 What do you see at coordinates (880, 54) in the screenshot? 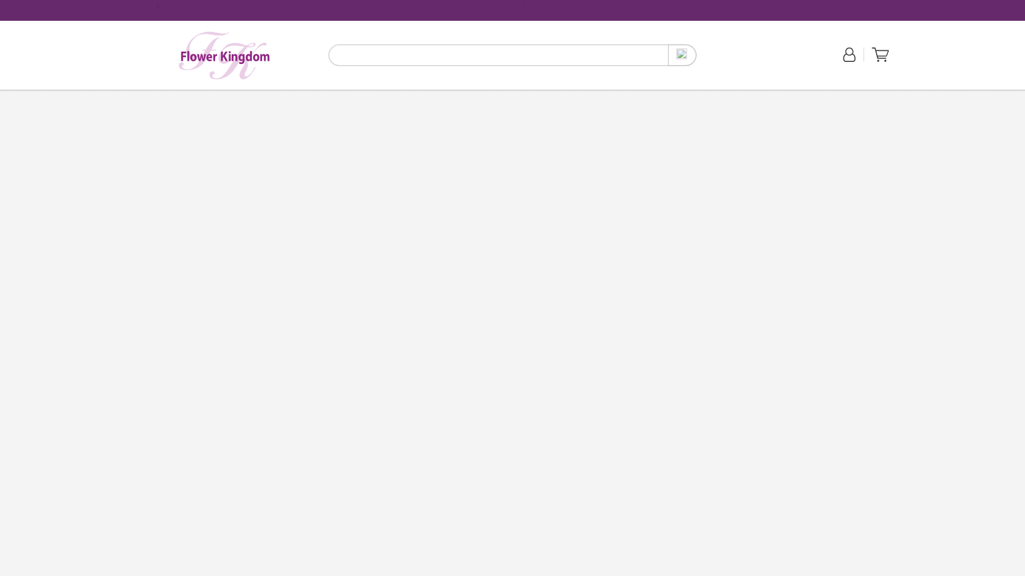
I see `View Your Shopping Cart` at bounding box center [880, 54].